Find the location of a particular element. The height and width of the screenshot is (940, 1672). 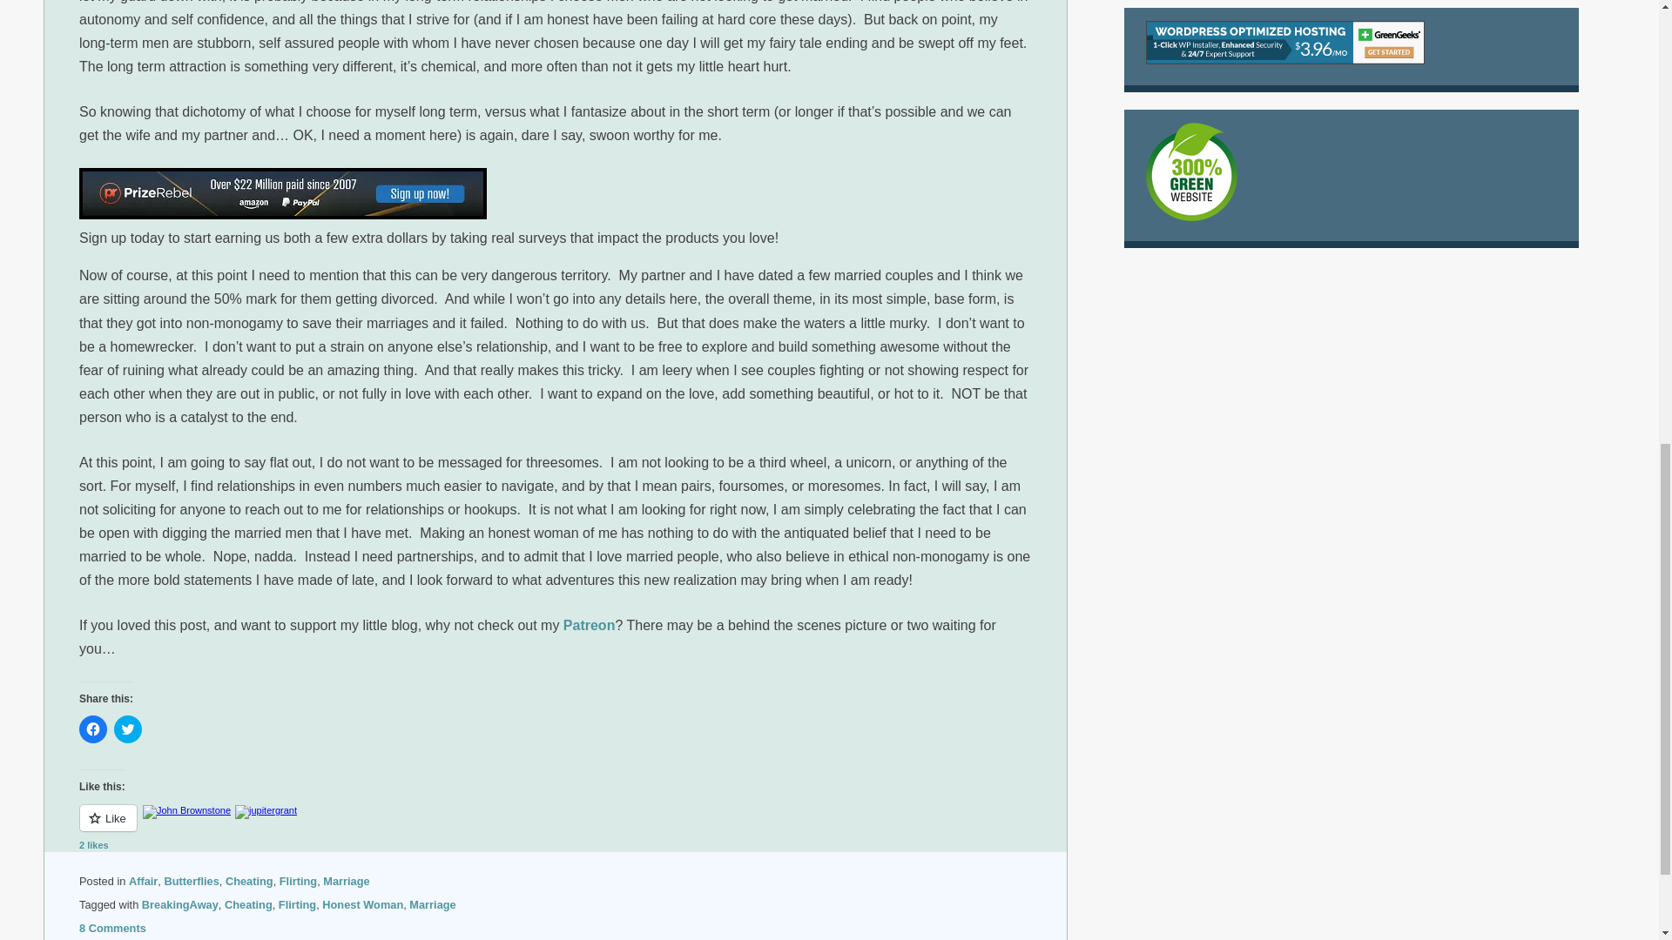

Marriage is located at coordinates (346, 881).